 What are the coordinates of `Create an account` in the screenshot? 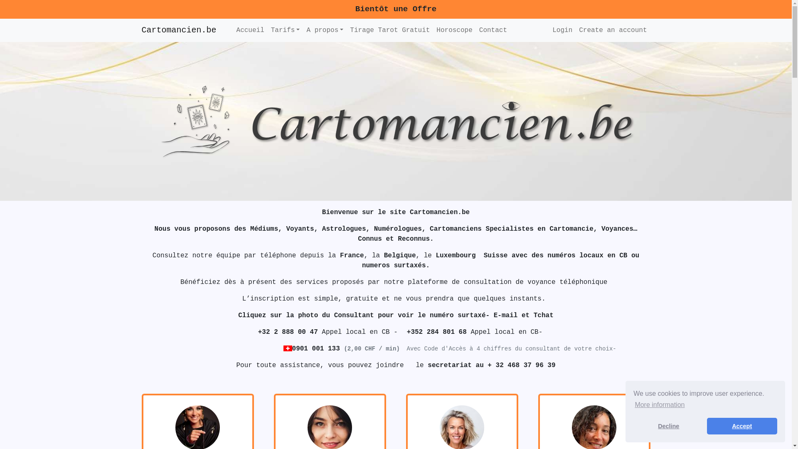 It's located at (613, 30).